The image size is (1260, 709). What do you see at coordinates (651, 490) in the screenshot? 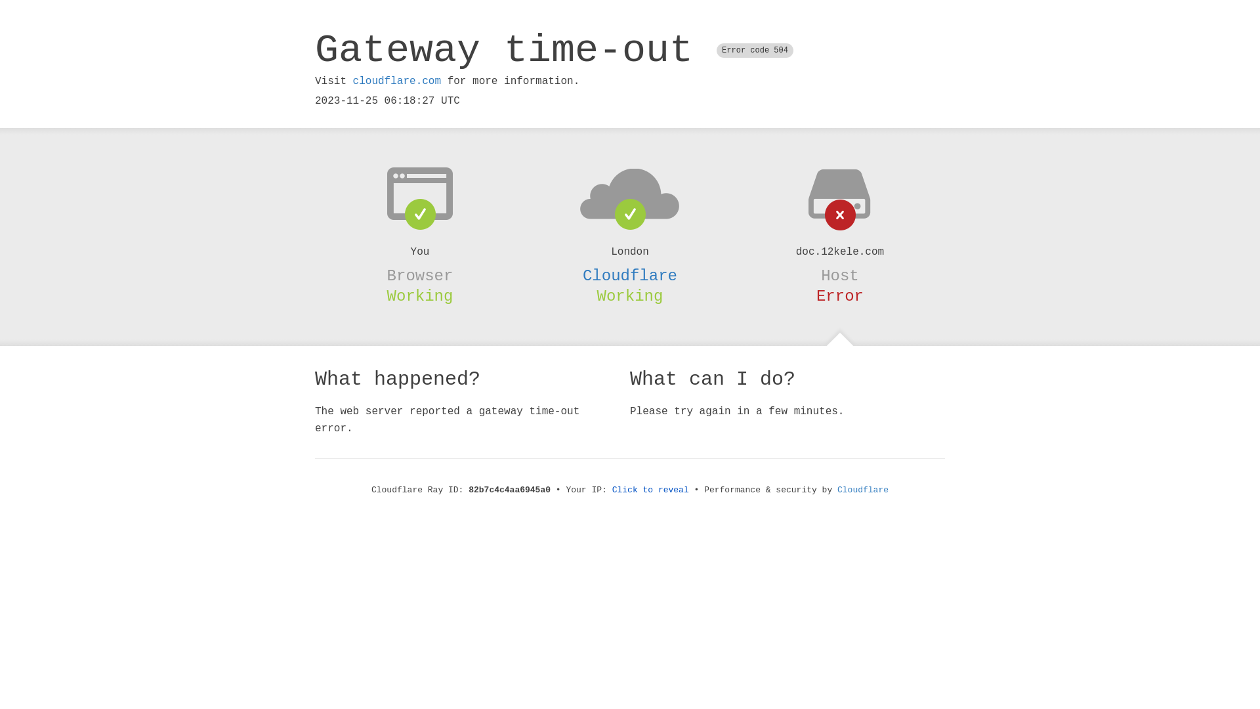
I see `Click to reveal` at bounding box center [651, 490].